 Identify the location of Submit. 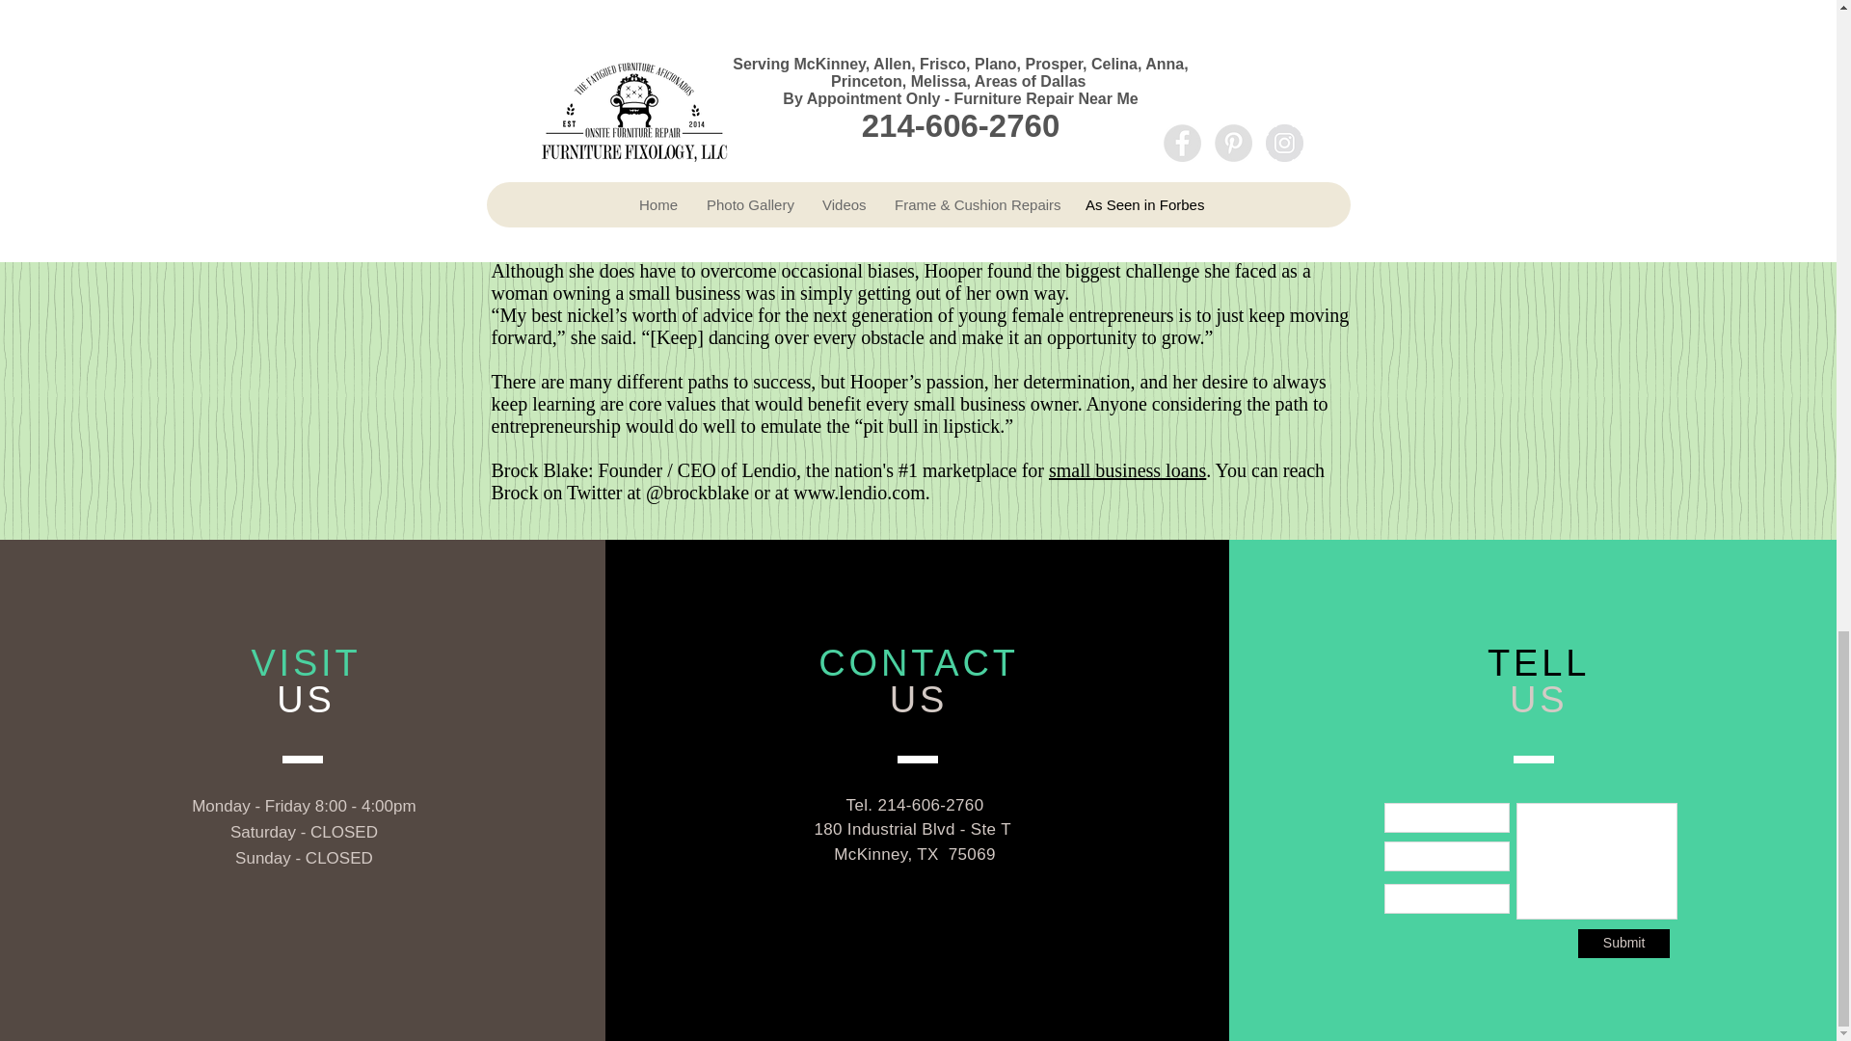
(1623, 943).